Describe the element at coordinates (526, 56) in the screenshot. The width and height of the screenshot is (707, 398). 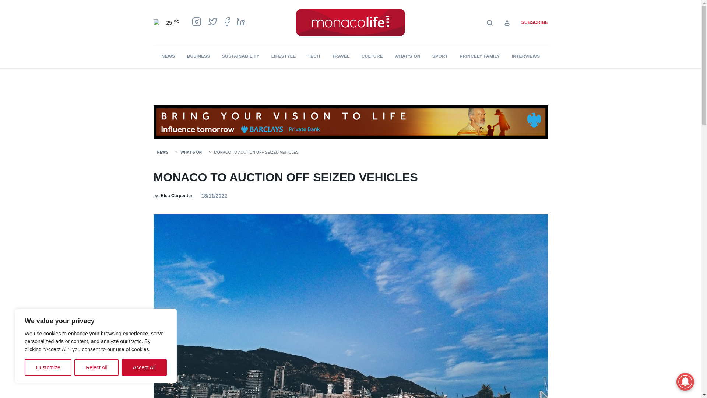
I see `INTERVIEWS` at that location.